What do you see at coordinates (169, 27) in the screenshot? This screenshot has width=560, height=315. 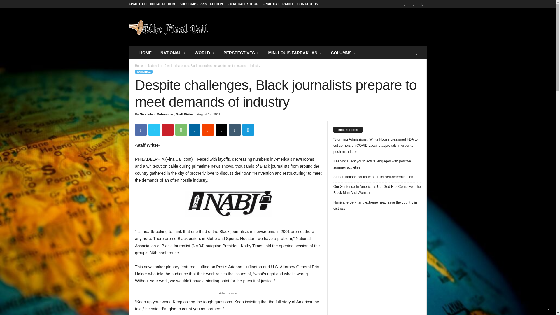 I see `Final Call News` at bounding box center [169, 27].